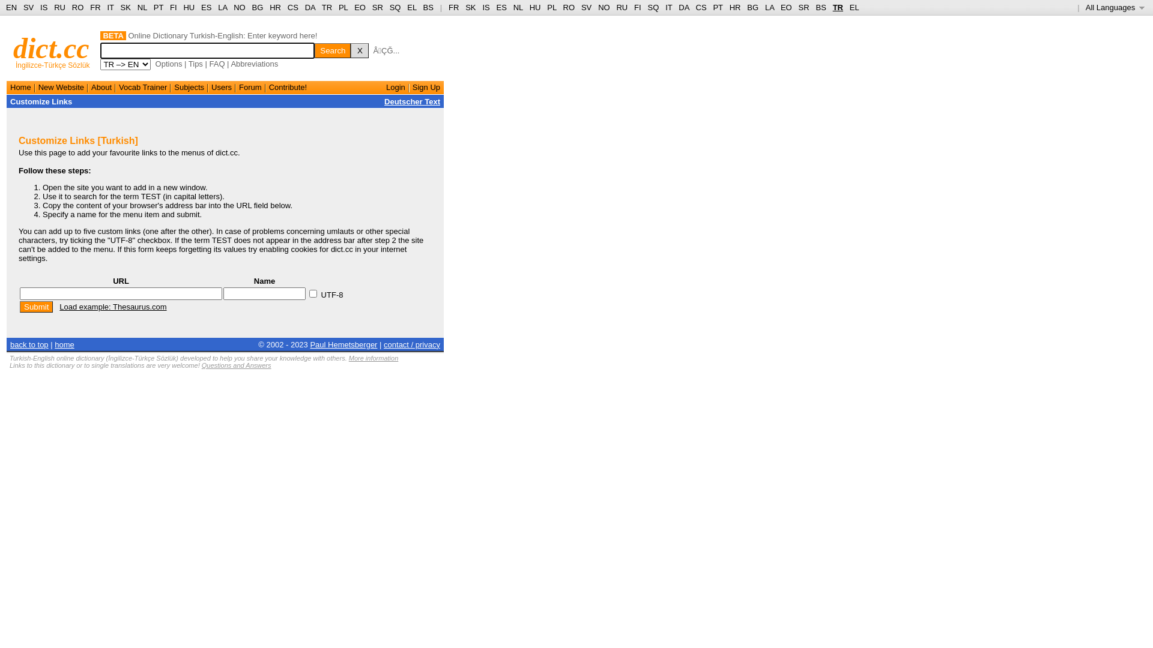  What do you see at coordinates (378, 7) in the screenshot?
I see `SR` at bounding box center [378, 7].